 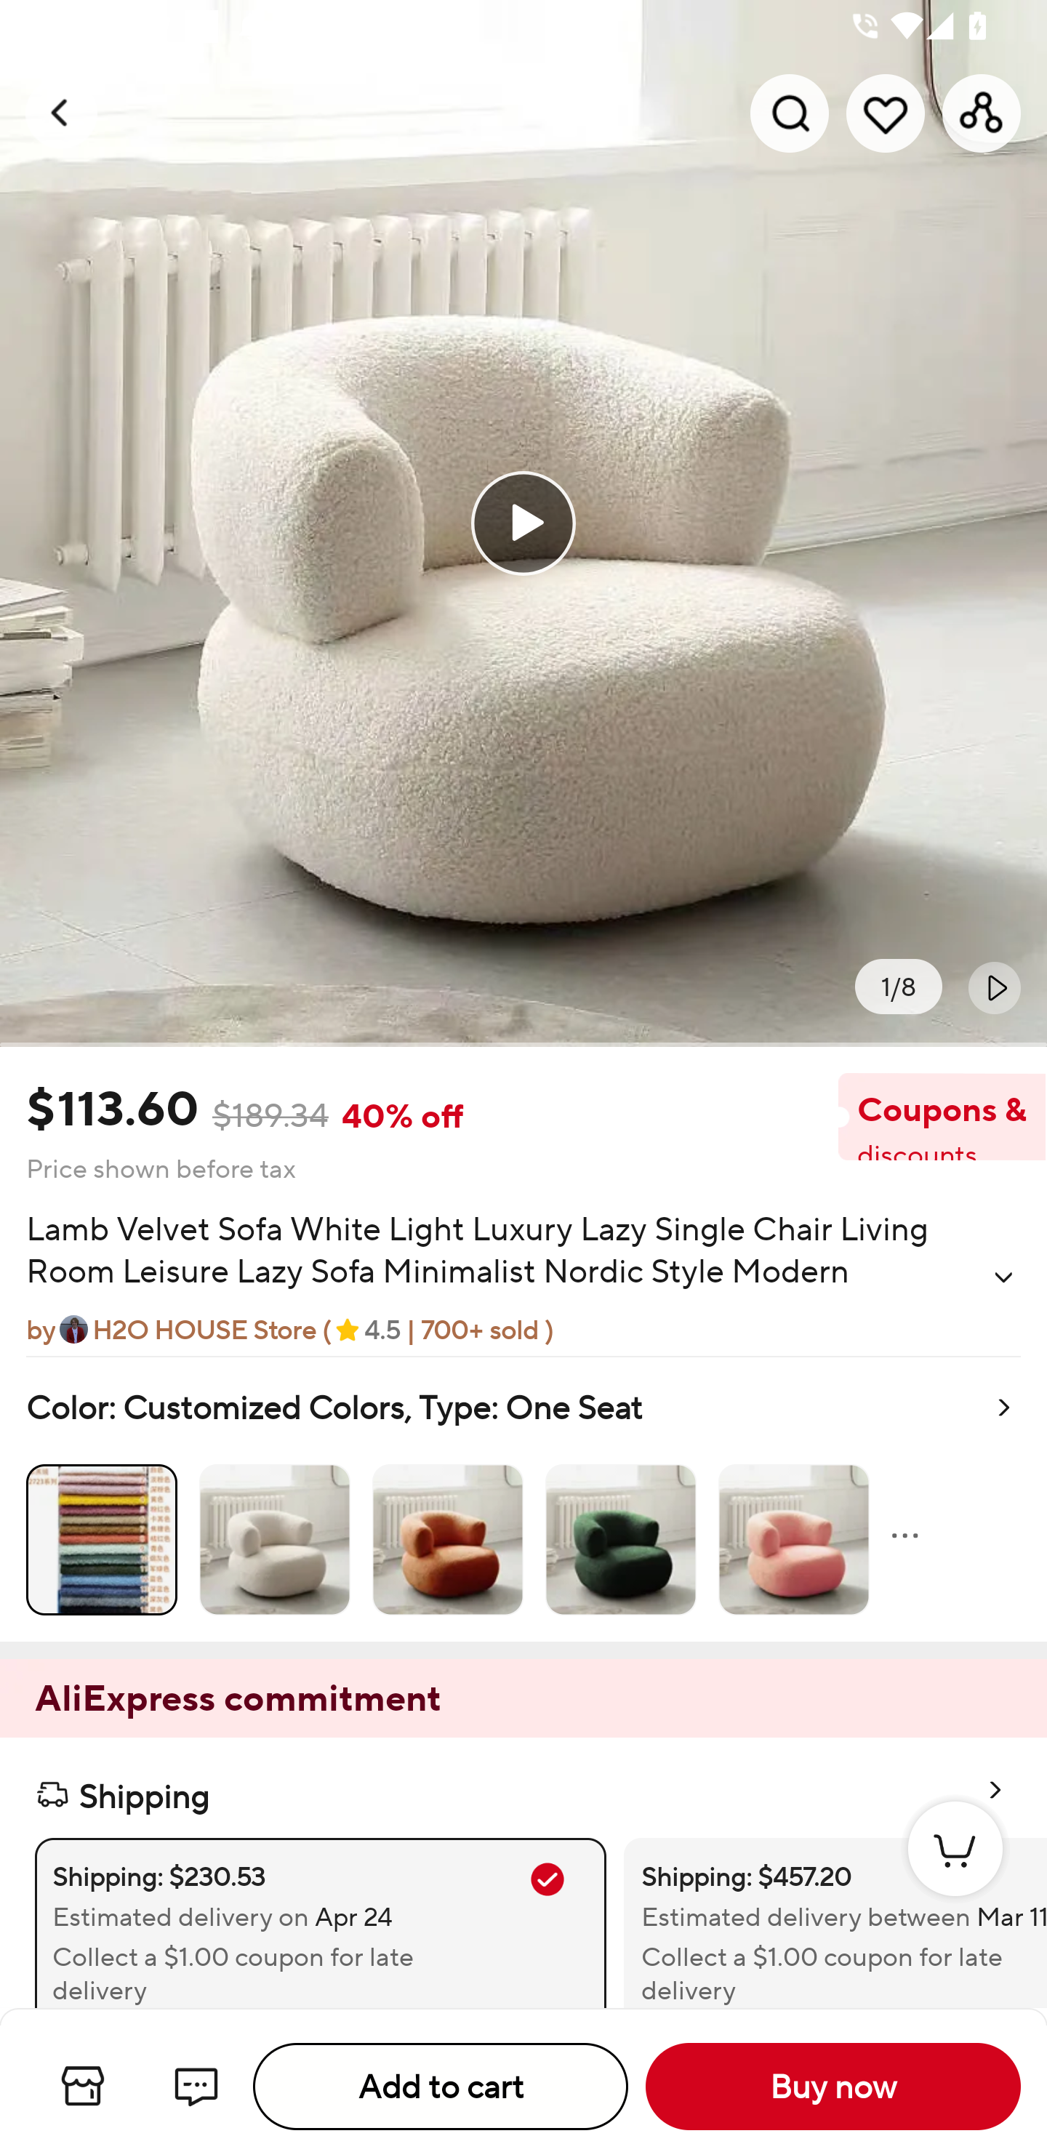 I want to click on , so click(x=995, y=987).